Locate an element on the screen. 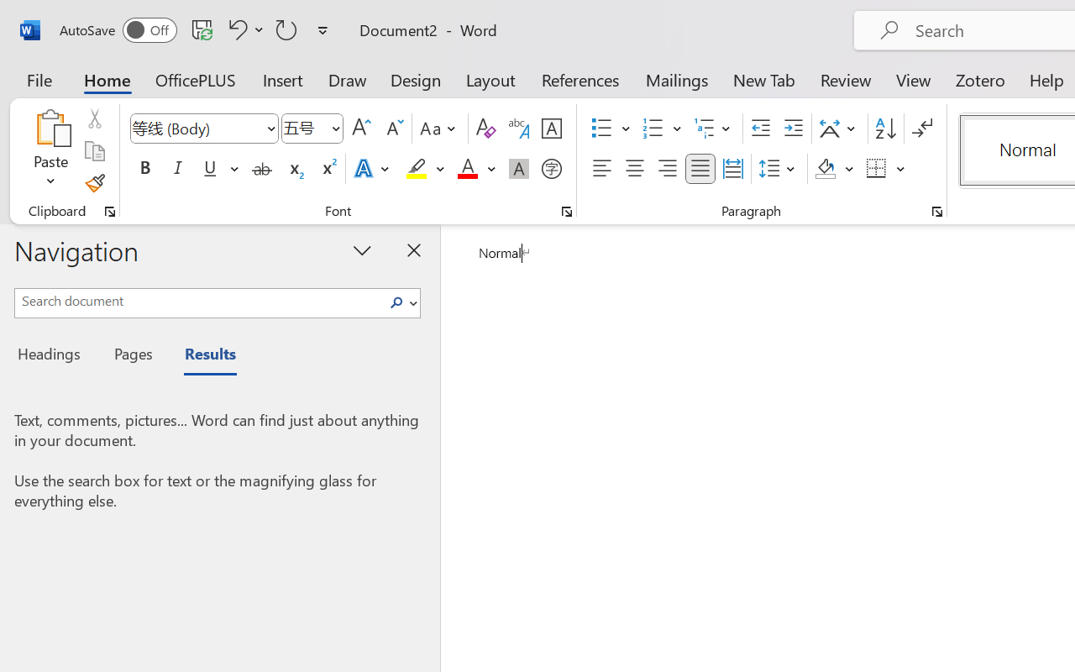 Image resolution: width=1075 pixels, height=672 pixels. Sort... is located at coordinates (885, 129).